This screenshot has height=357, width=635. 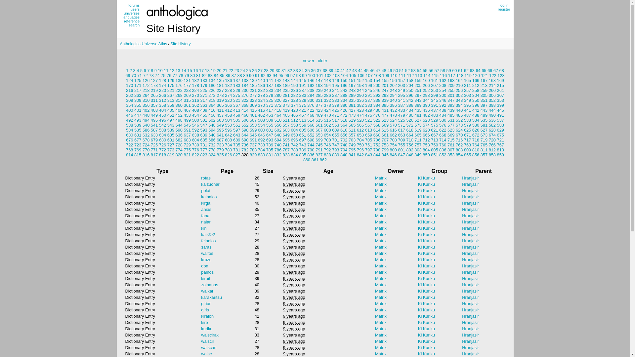 I want to click on 8, so click(x=152, y=71).